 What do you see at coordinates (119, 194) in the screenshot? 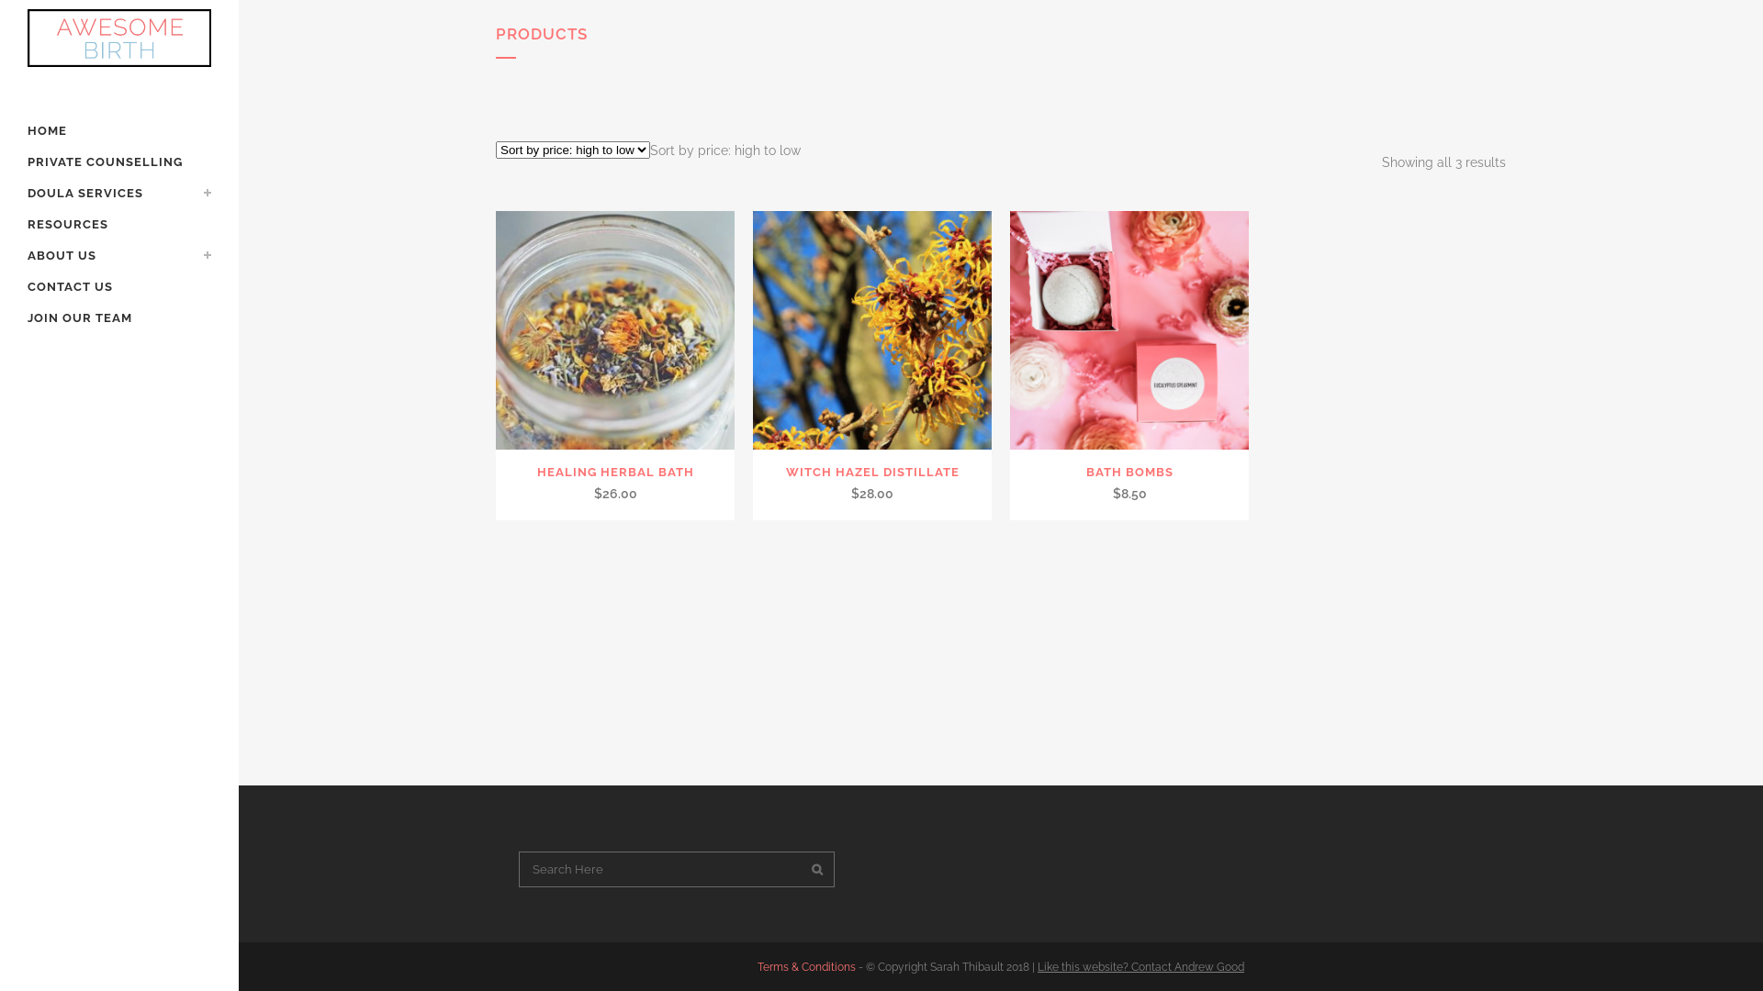
I see `DOULA SERVICES` at bounding box center [119, 194].